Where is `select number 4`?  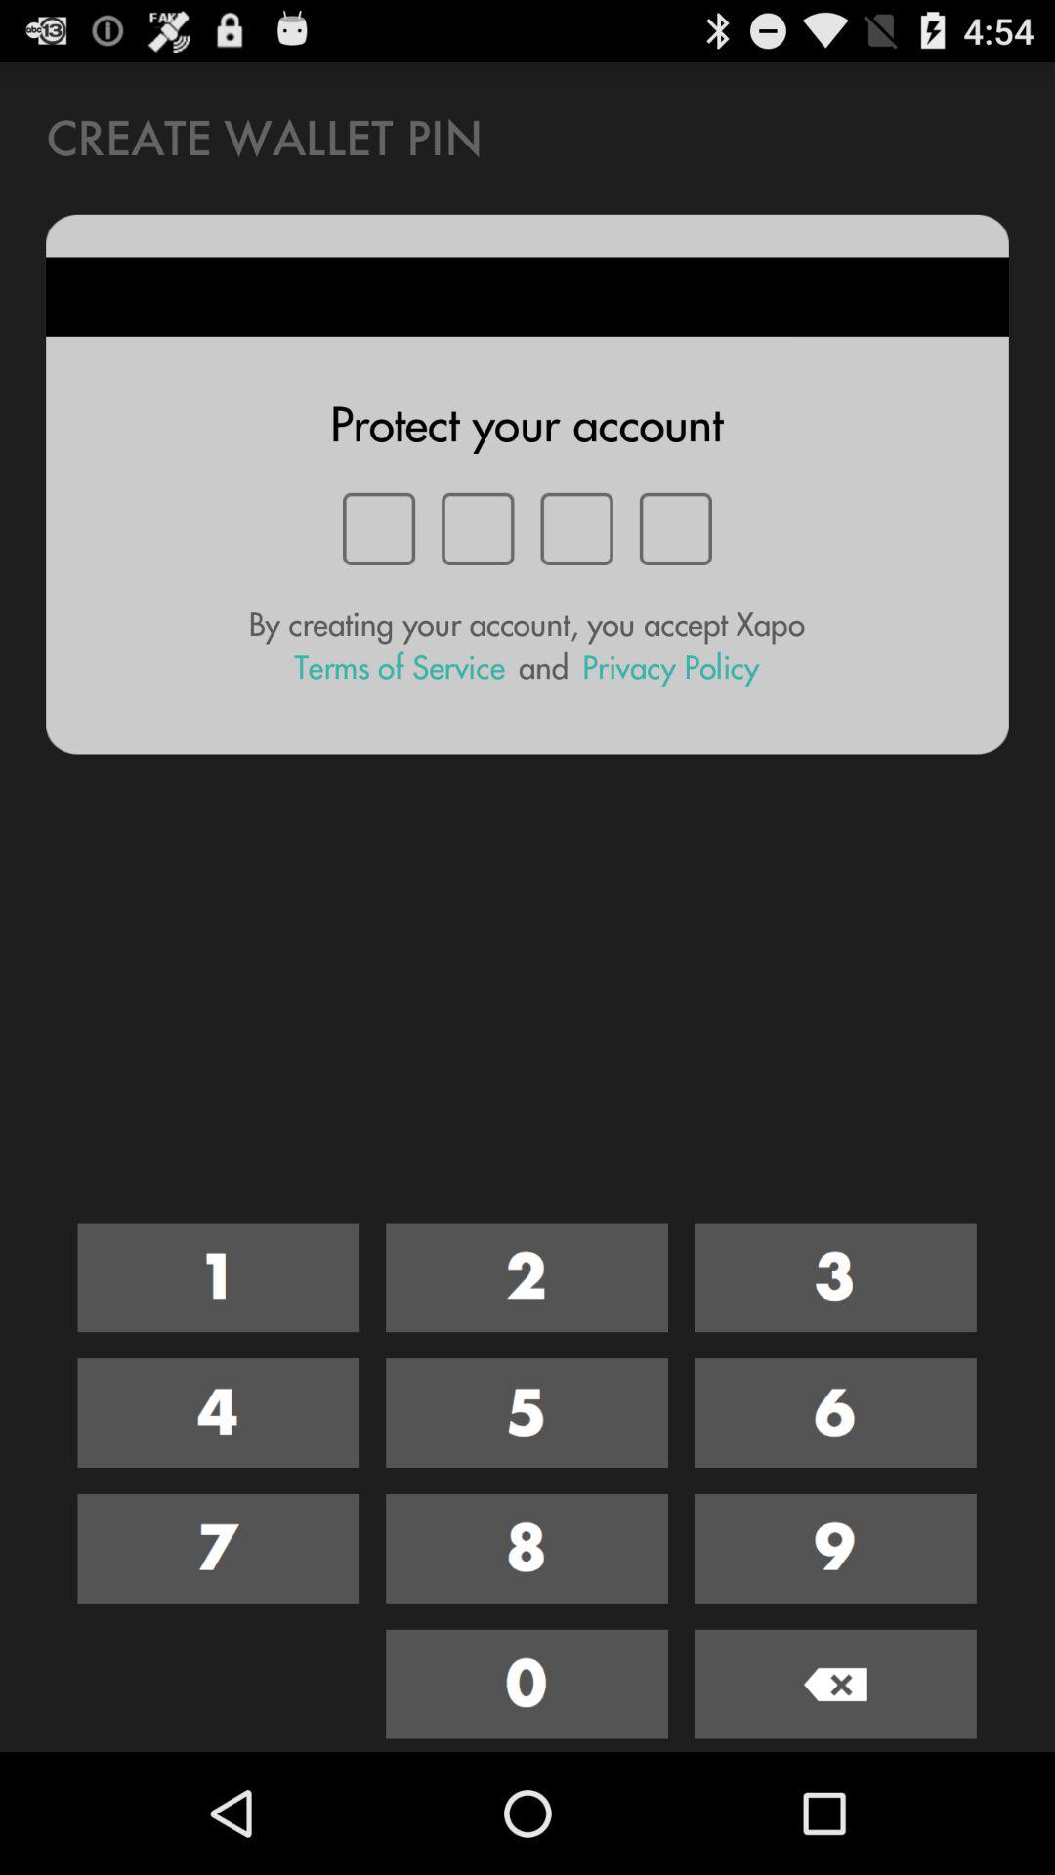
select number 4 is located at coordinates (219, 1413).